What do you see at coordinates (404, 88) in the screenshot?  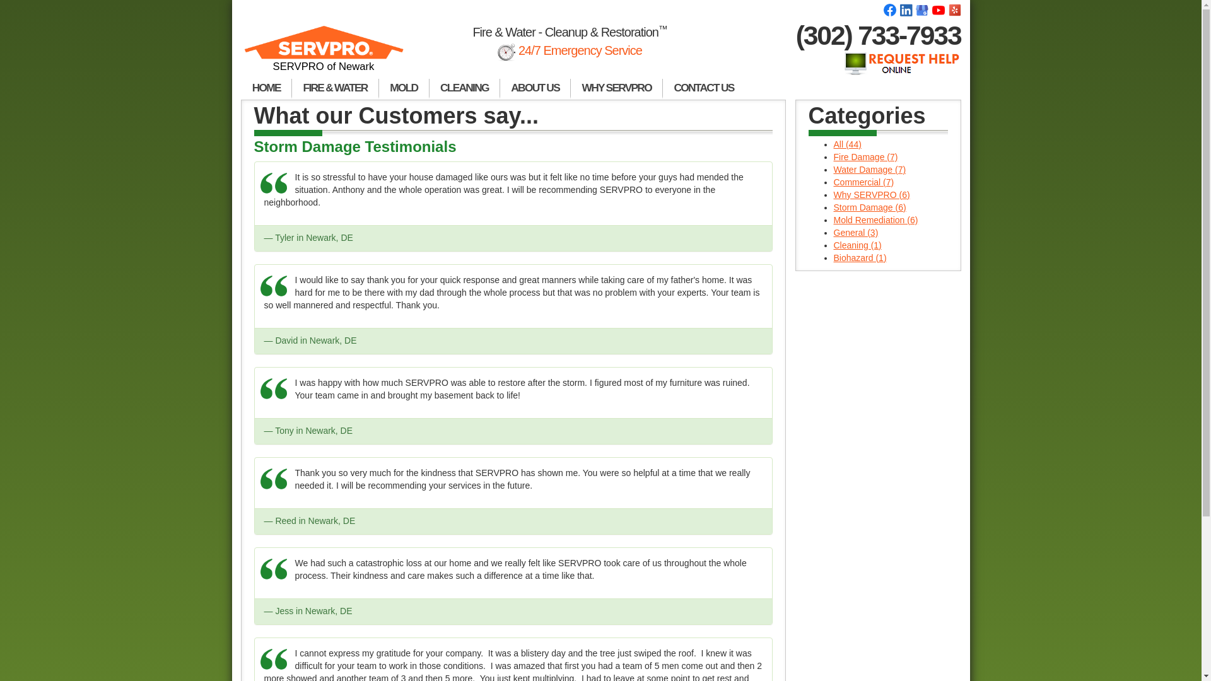 I see `MOLD` at bounding box center [404, 88].